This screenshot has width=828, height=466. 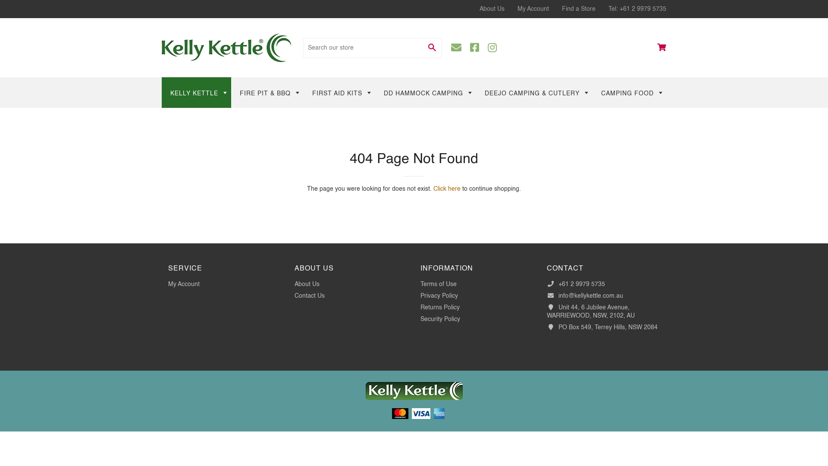 What do you see at coordinates (309, 296) in the screenshot?
I see `Contact Us` at bounding box center [309, 296].